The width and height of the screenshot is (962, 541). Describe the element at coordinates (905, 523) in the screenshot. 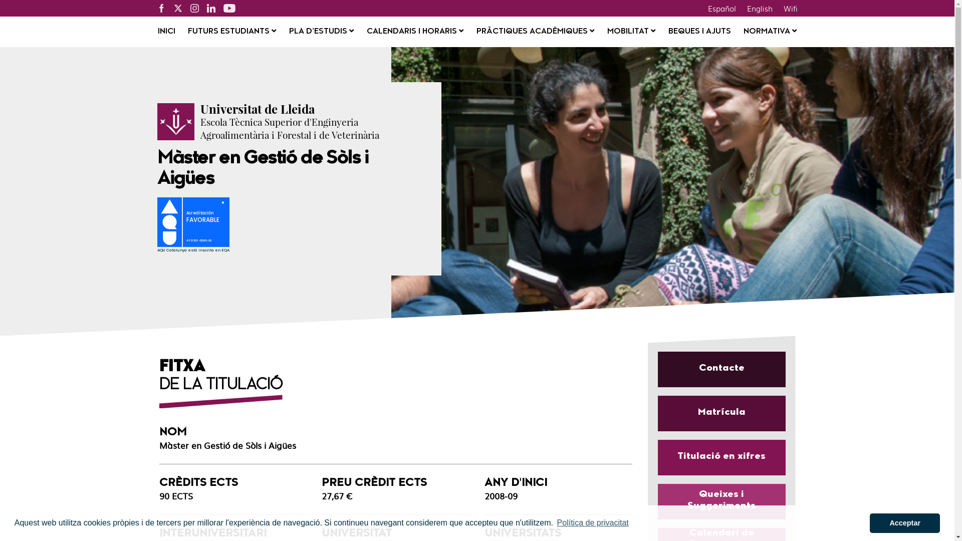

I see `Acceptar` at that location.